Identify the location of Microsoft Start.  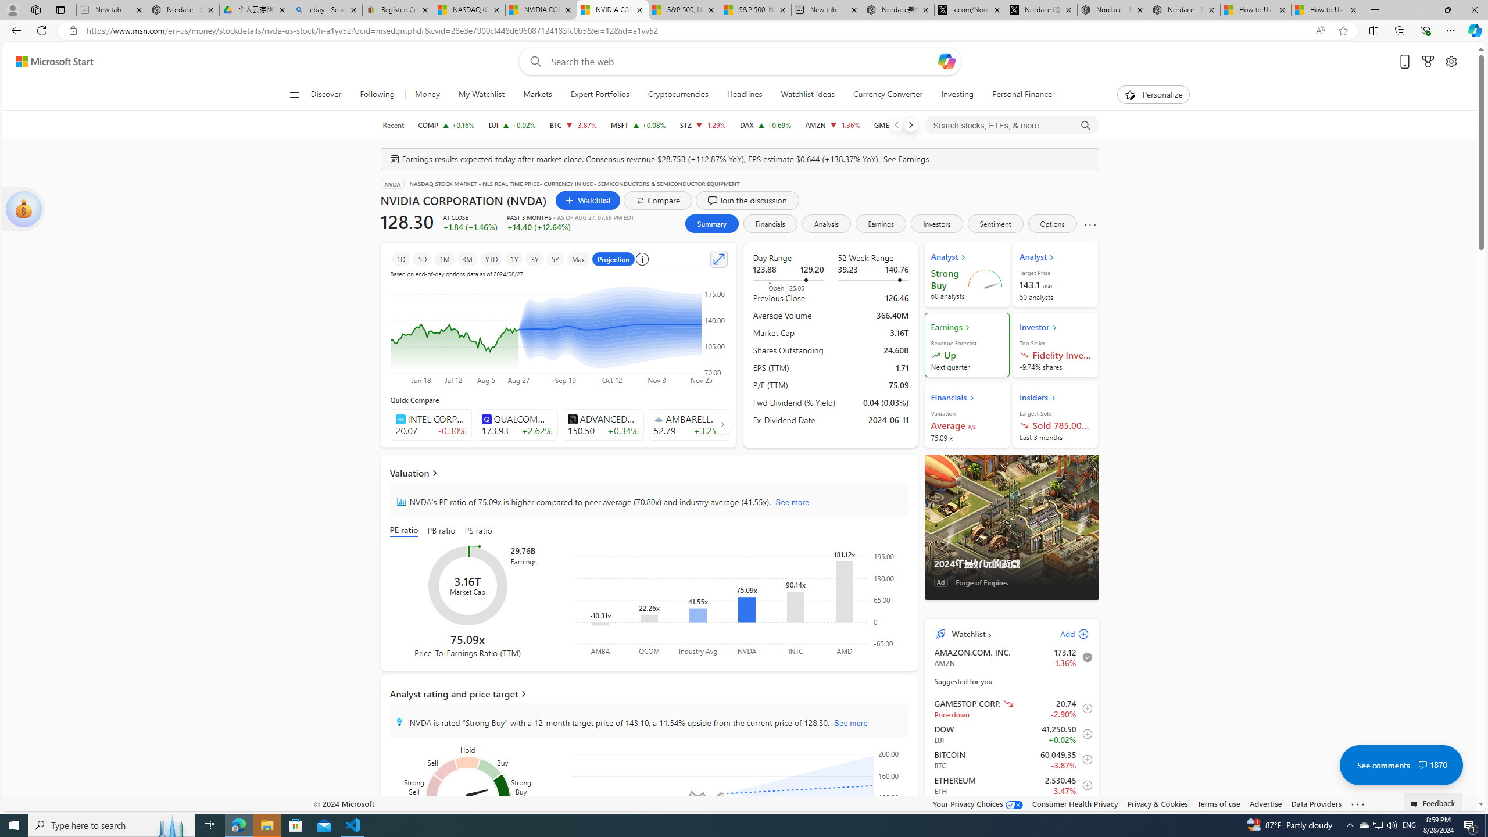
(55, 62).